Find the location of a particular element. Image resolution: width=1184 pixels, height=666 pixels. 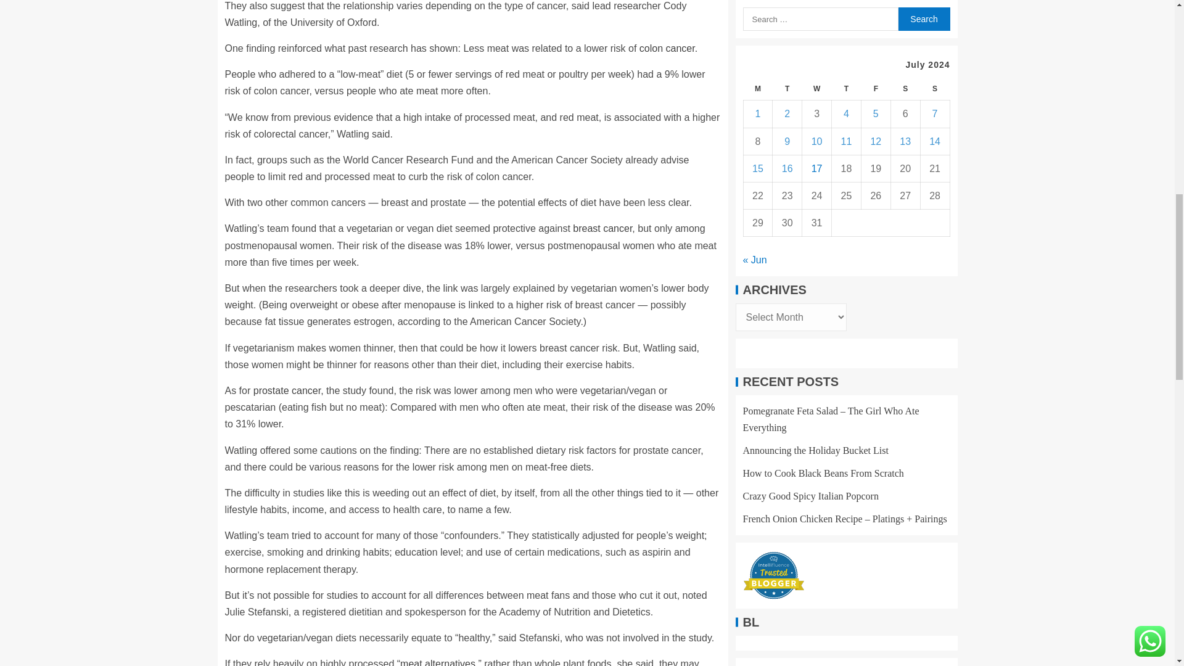

breast cancer is located at coordinates (602, 228).